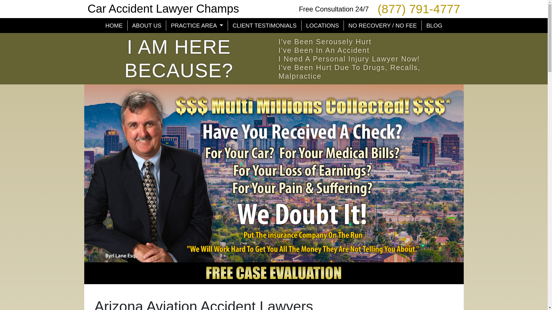  Describe the element at coordinates (114, 25) in the screenshot. I see `HOME` at that location.